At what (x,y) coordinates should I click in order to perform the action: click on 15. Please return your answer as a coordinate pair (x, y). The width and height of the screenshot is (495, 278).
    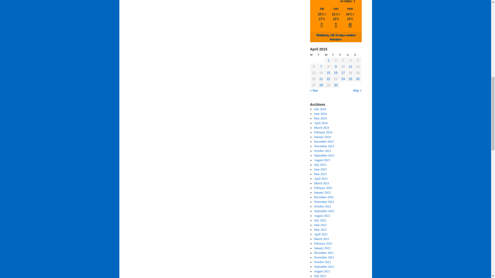
    Looking at the image, I should click on (328, 73).